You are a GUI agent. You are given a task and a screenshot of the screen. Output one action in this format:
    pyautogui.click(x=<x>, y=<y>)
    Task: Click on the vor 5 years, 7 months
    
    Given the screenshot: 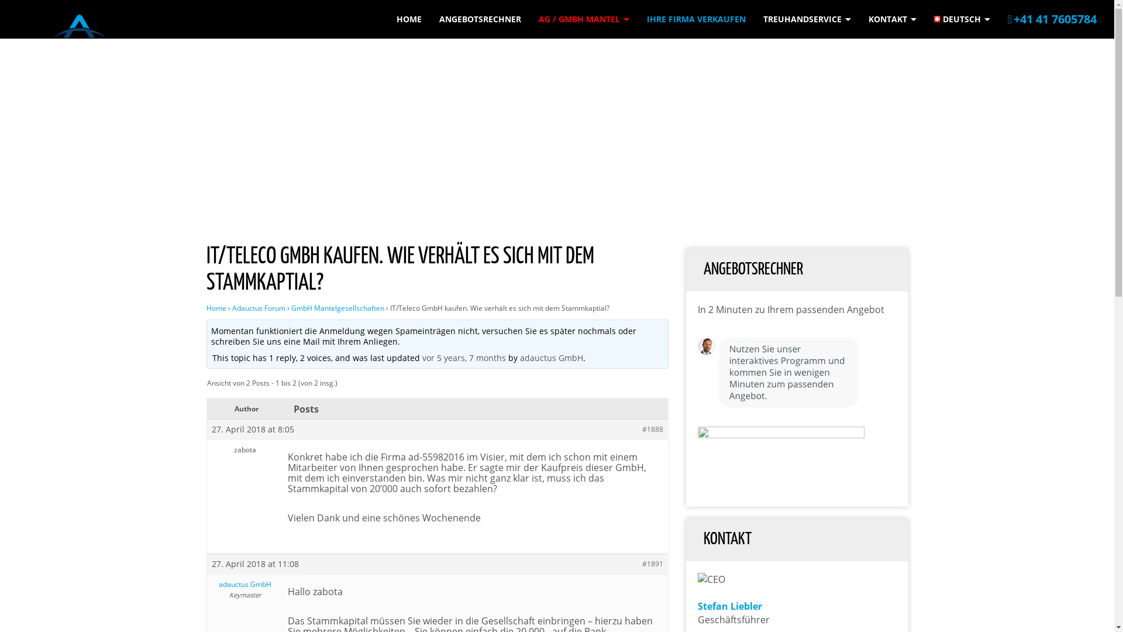 What is the action you would take?
    pyautogui.click(x=464, y=358)
    